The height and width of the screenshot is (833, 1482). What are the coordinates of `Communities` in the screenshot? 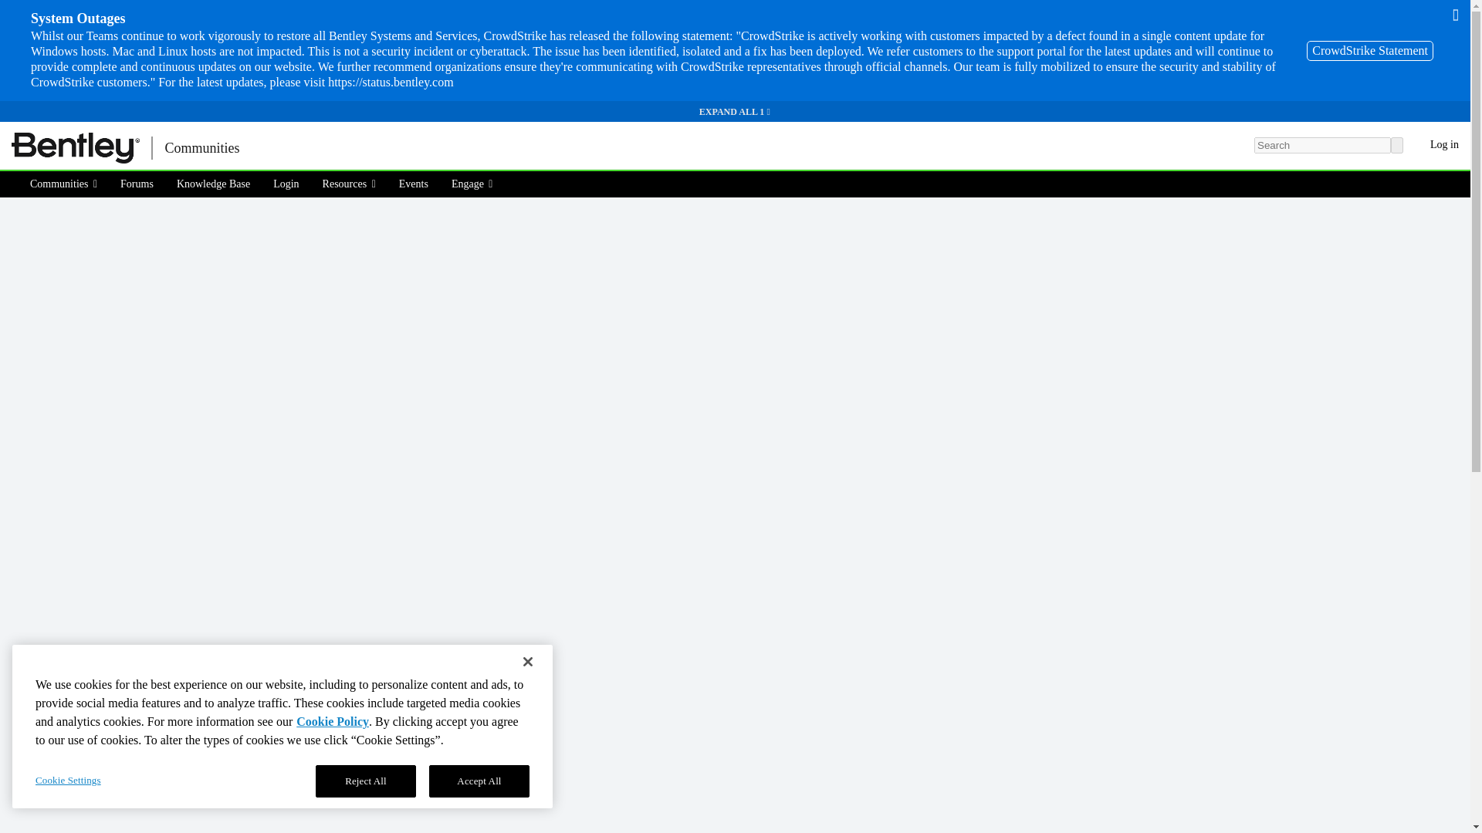 It's located at (201, 148).